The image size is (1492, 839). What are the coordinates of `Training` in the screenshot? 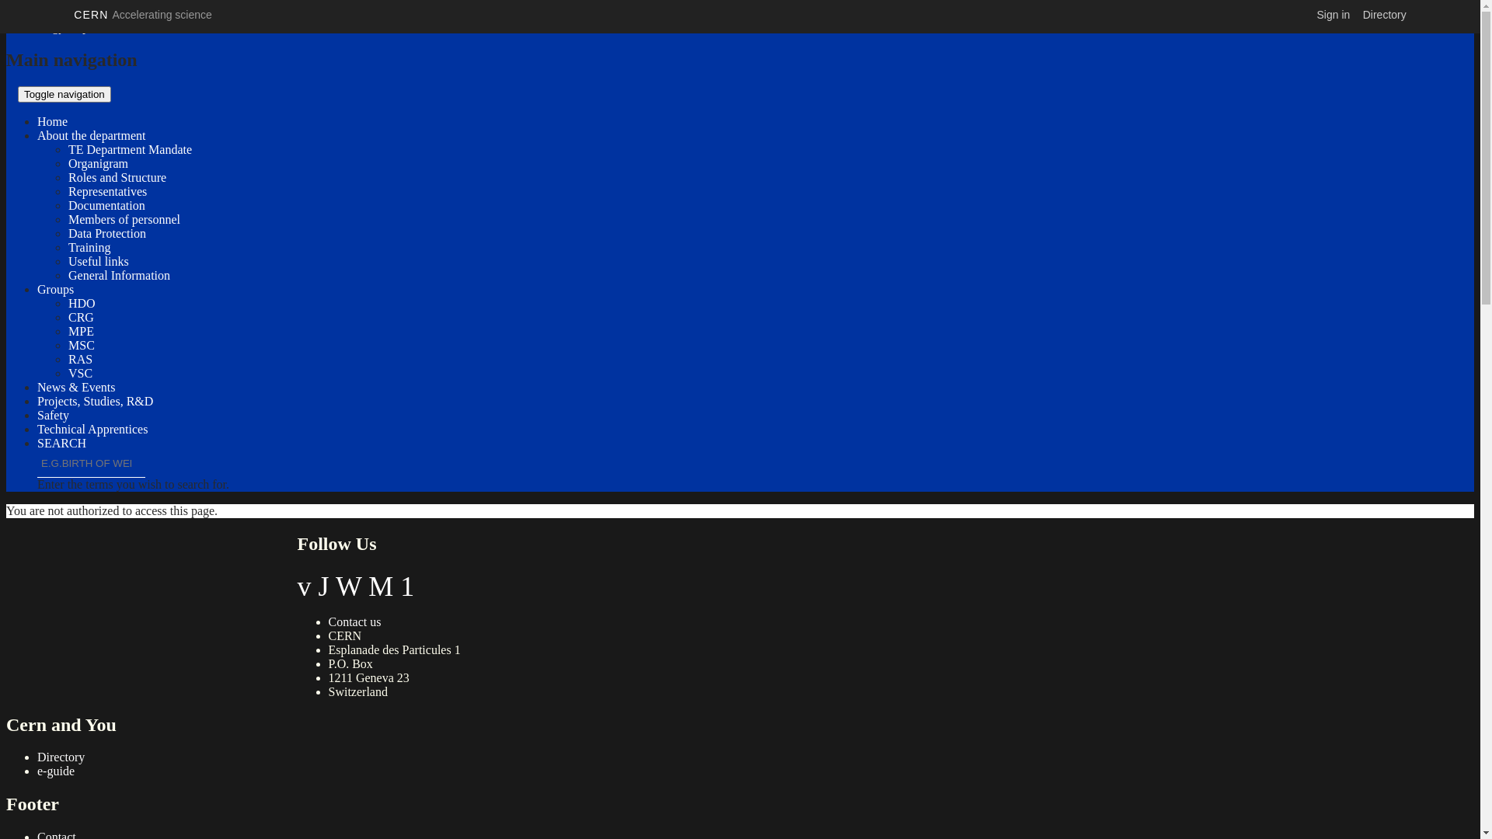 It's located at (90, 247).